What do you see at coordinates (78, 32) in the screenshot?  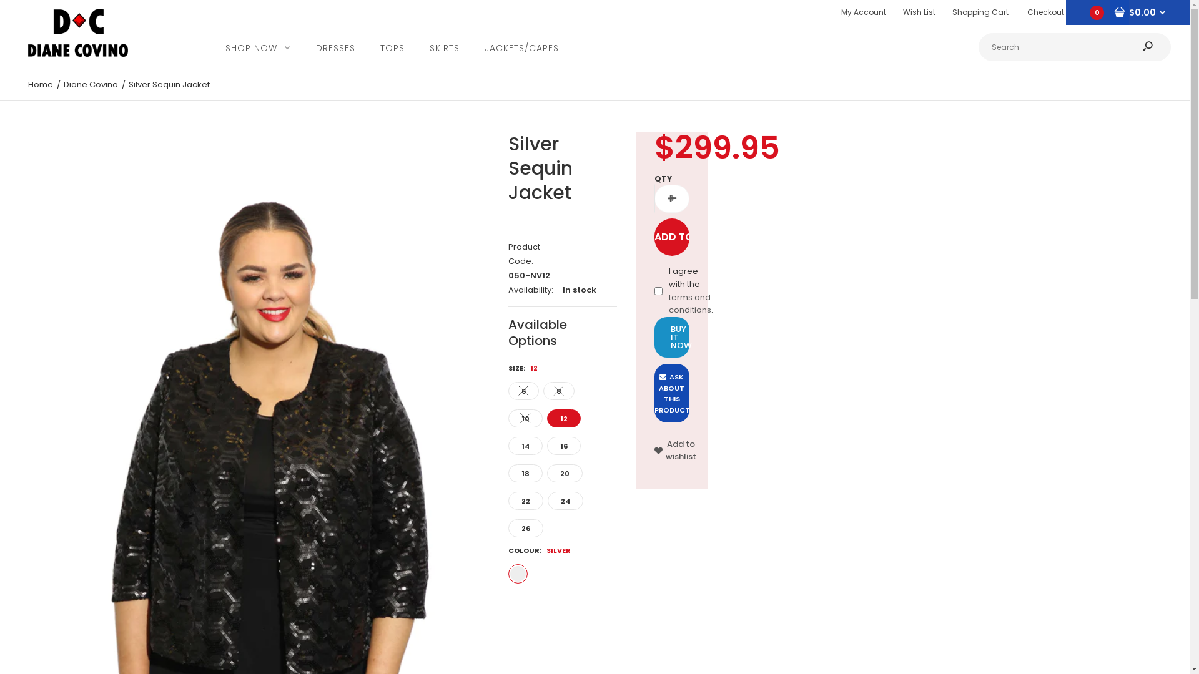 I see `Diane Covino` at bounding box center [78, 32].